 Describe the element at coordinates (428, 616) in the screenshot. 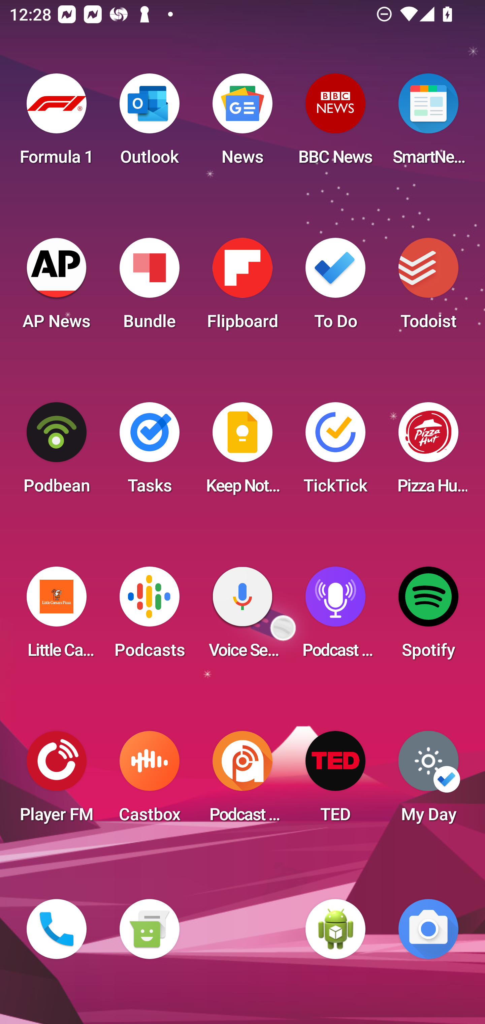

I see `Spotify` at that location.